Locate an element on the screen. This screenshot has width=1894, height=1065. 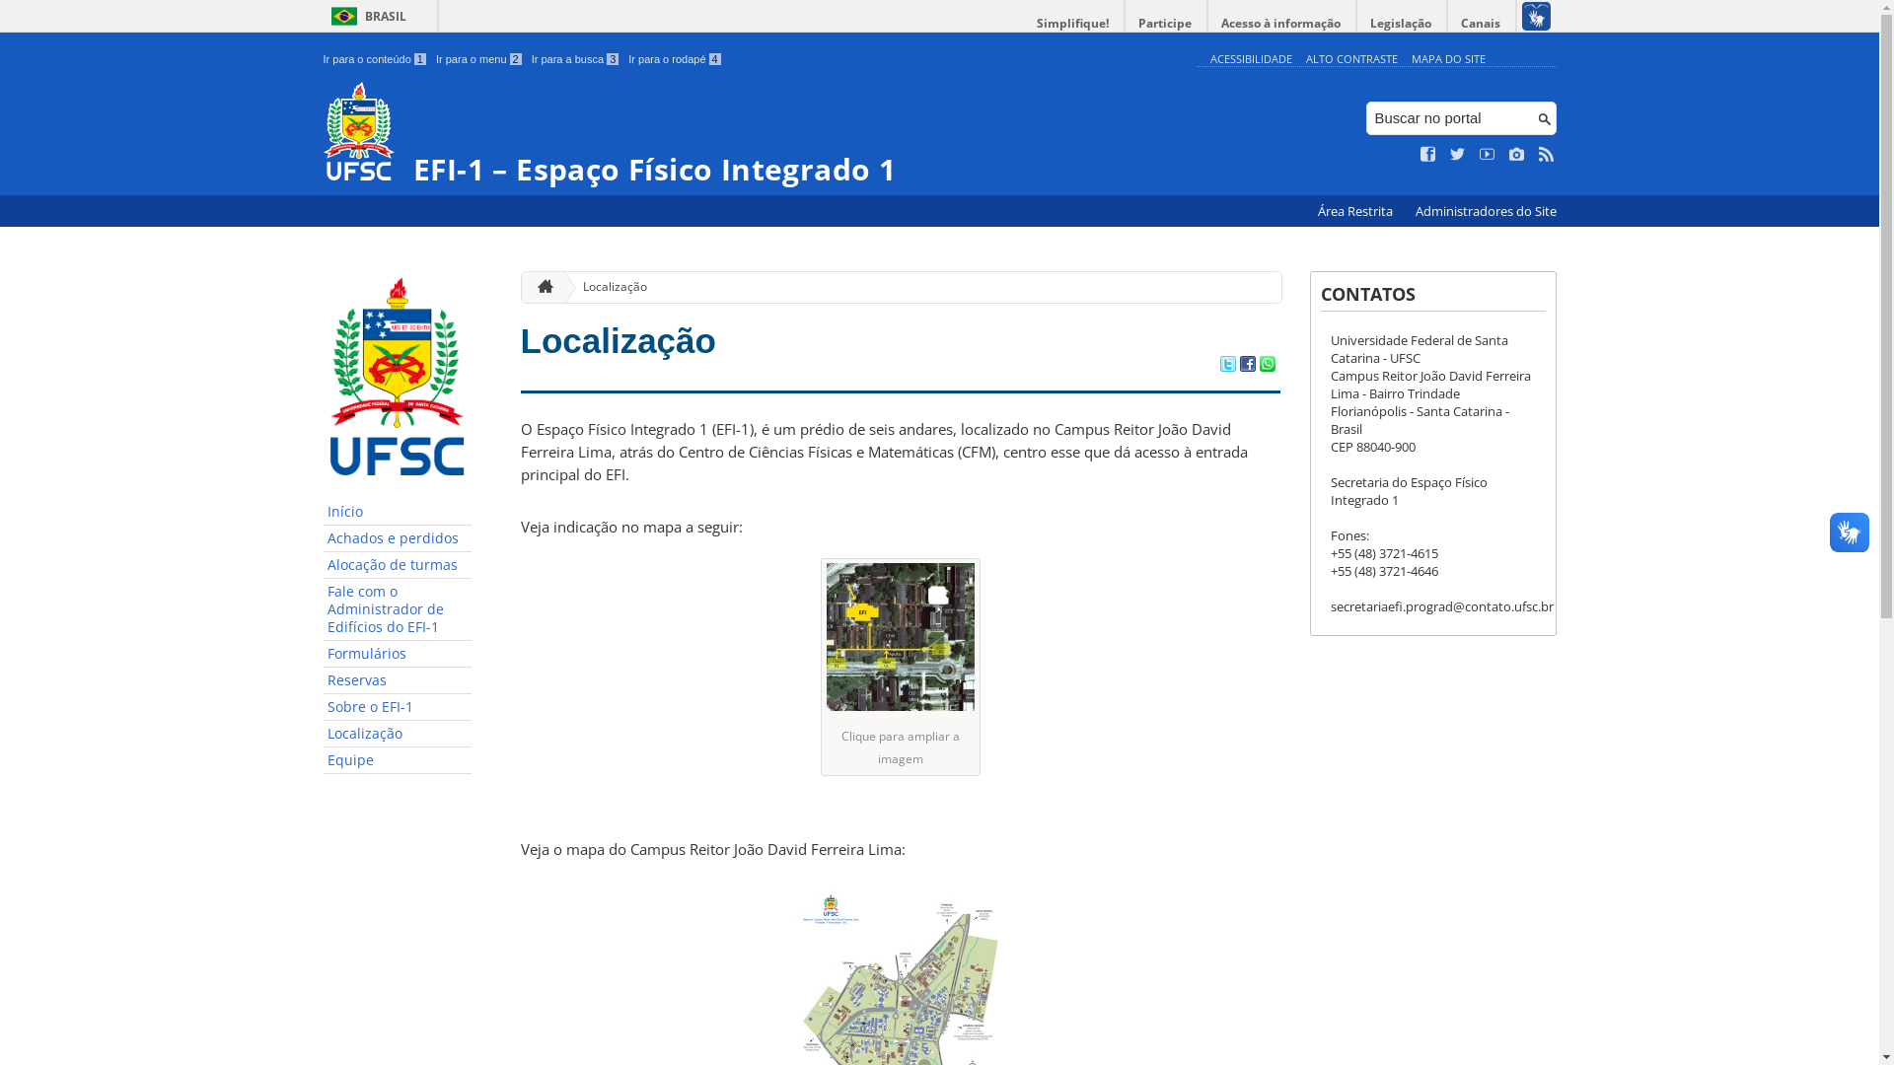
Veja no Instagram is located at coordinates (1517, 155).